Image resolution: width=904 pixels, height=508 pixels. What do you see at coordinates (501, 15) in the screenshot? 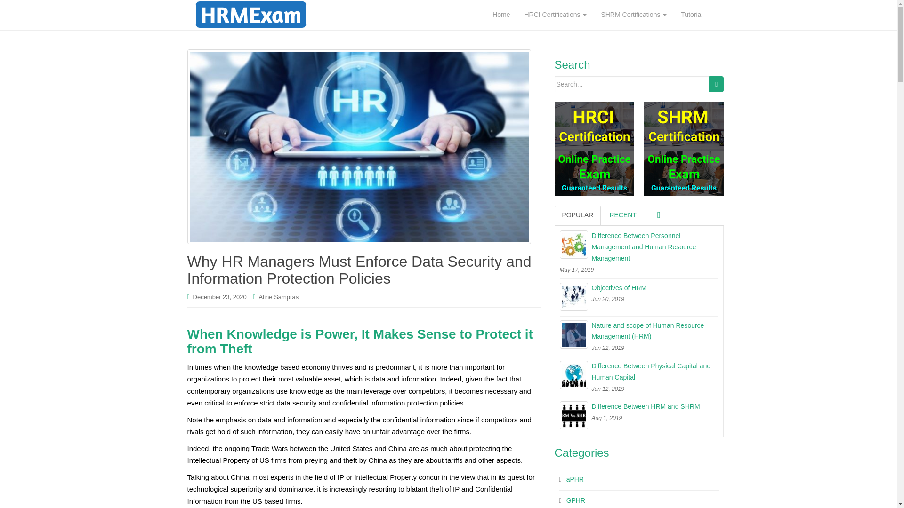
I see `Home` at bounding box center [501, 15].